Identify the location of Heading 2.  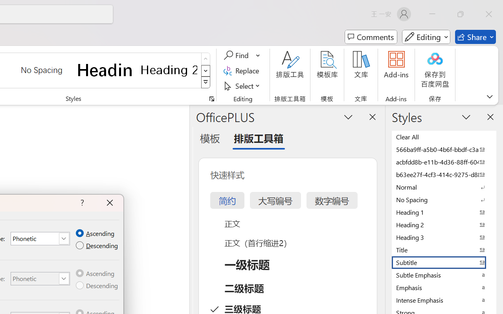
(169, 70).